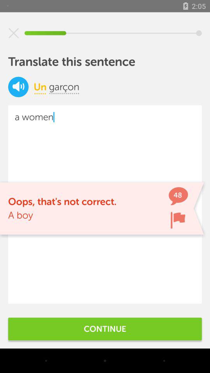 Image resolution: width=210 pixels, height=373 pixels. What do you see at coordinates (40, 87) in the screenshot?
I see `turn on the icon below translate this sentence` at bounding box center [40, 87].